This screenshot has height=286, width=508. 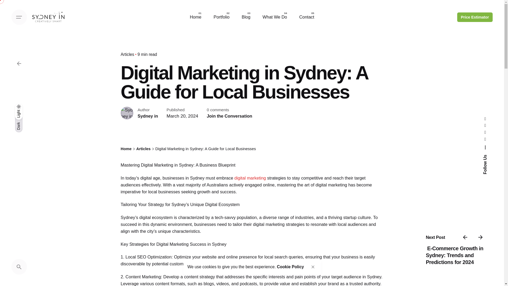 I want to click on Blog, so click(x=246, y=17).